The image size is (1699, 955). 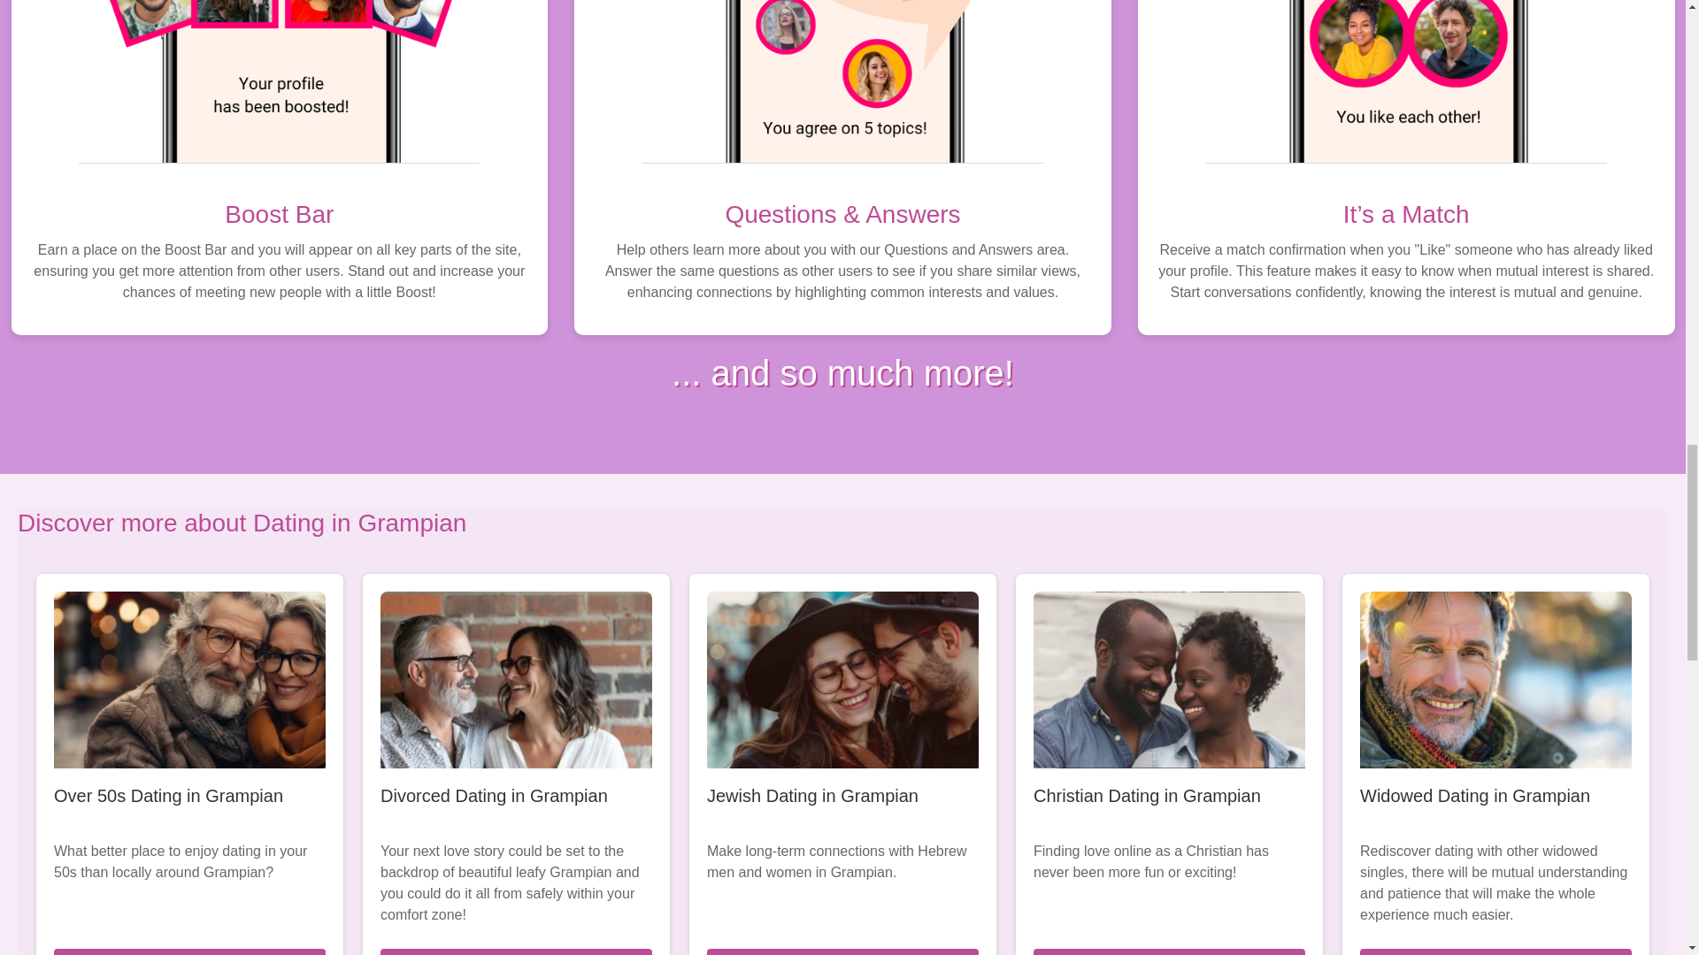 What do you see at coordinates (517, 951) in the screenshot?
I see `Read more` at bounding box center [517, 951].